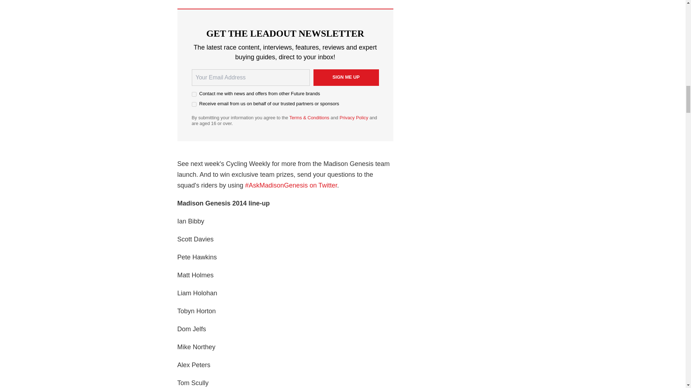 The height and width of the screenshot is (388, 691). I want to click on on, so click(194, 94).